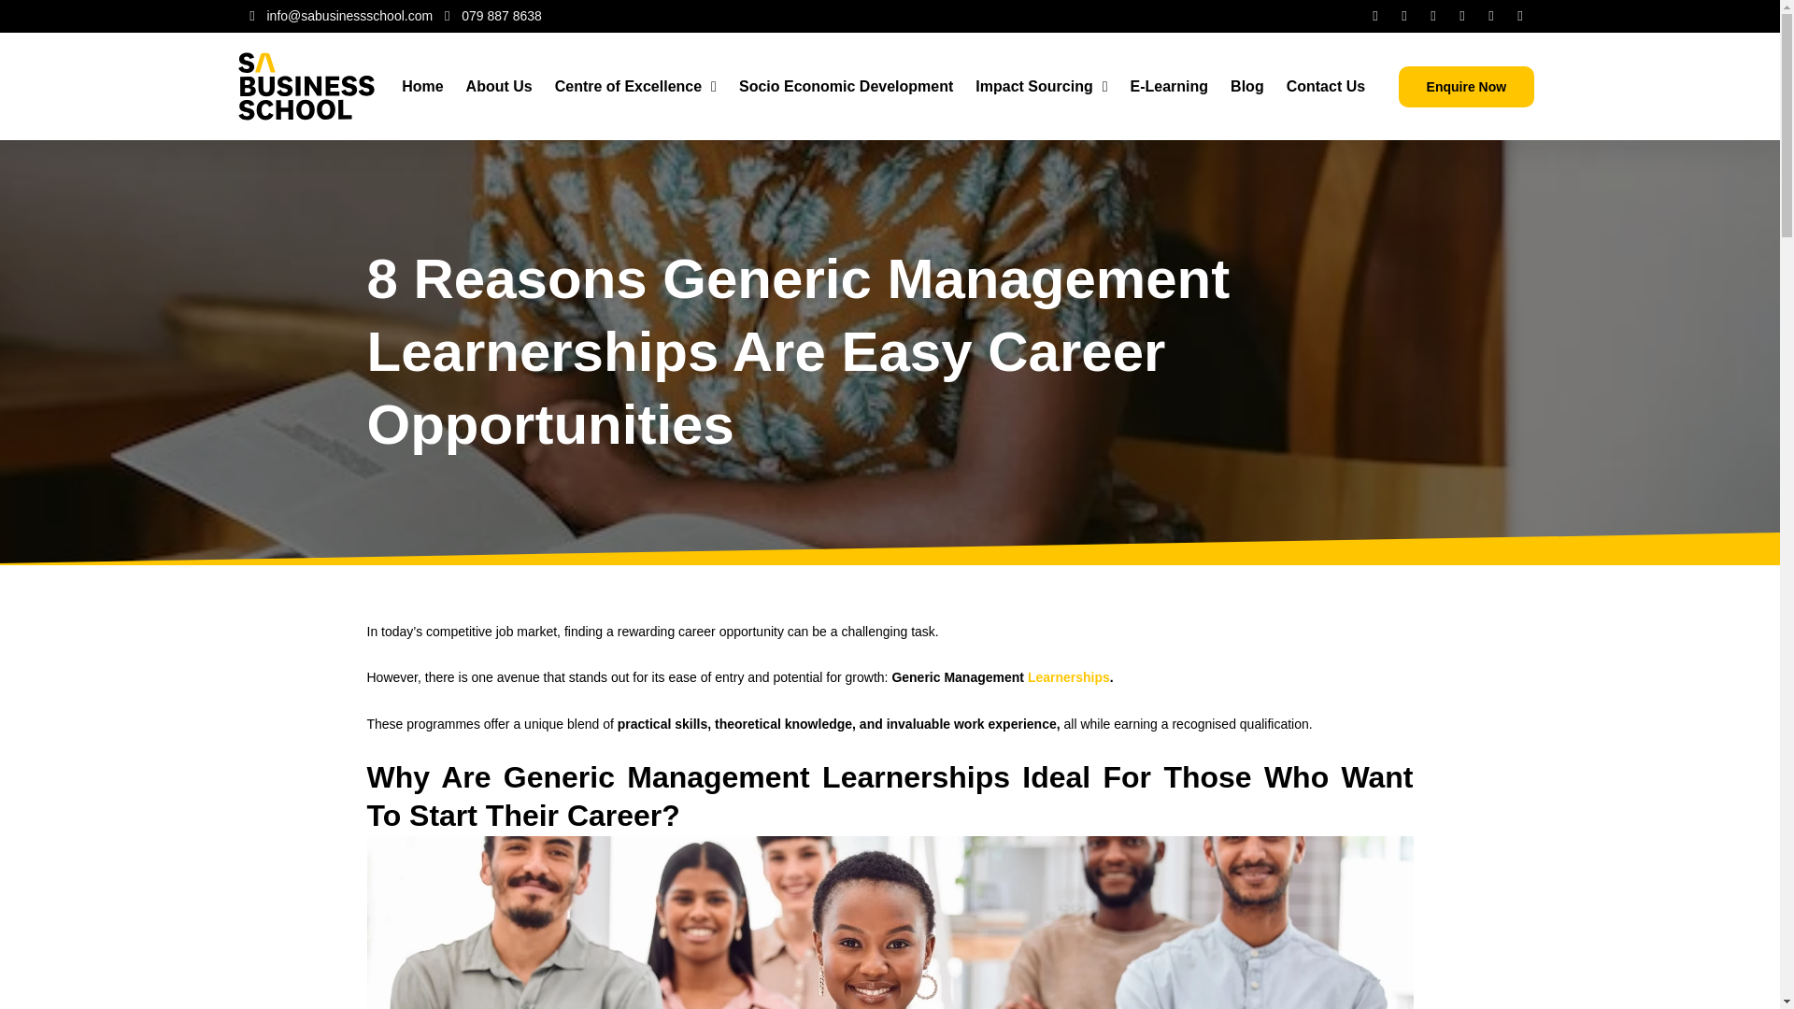 This screenshot has width=1794, height=1009. Describe the element at coordinates (422, 86) in the screenshot. I see `Home` at that location.